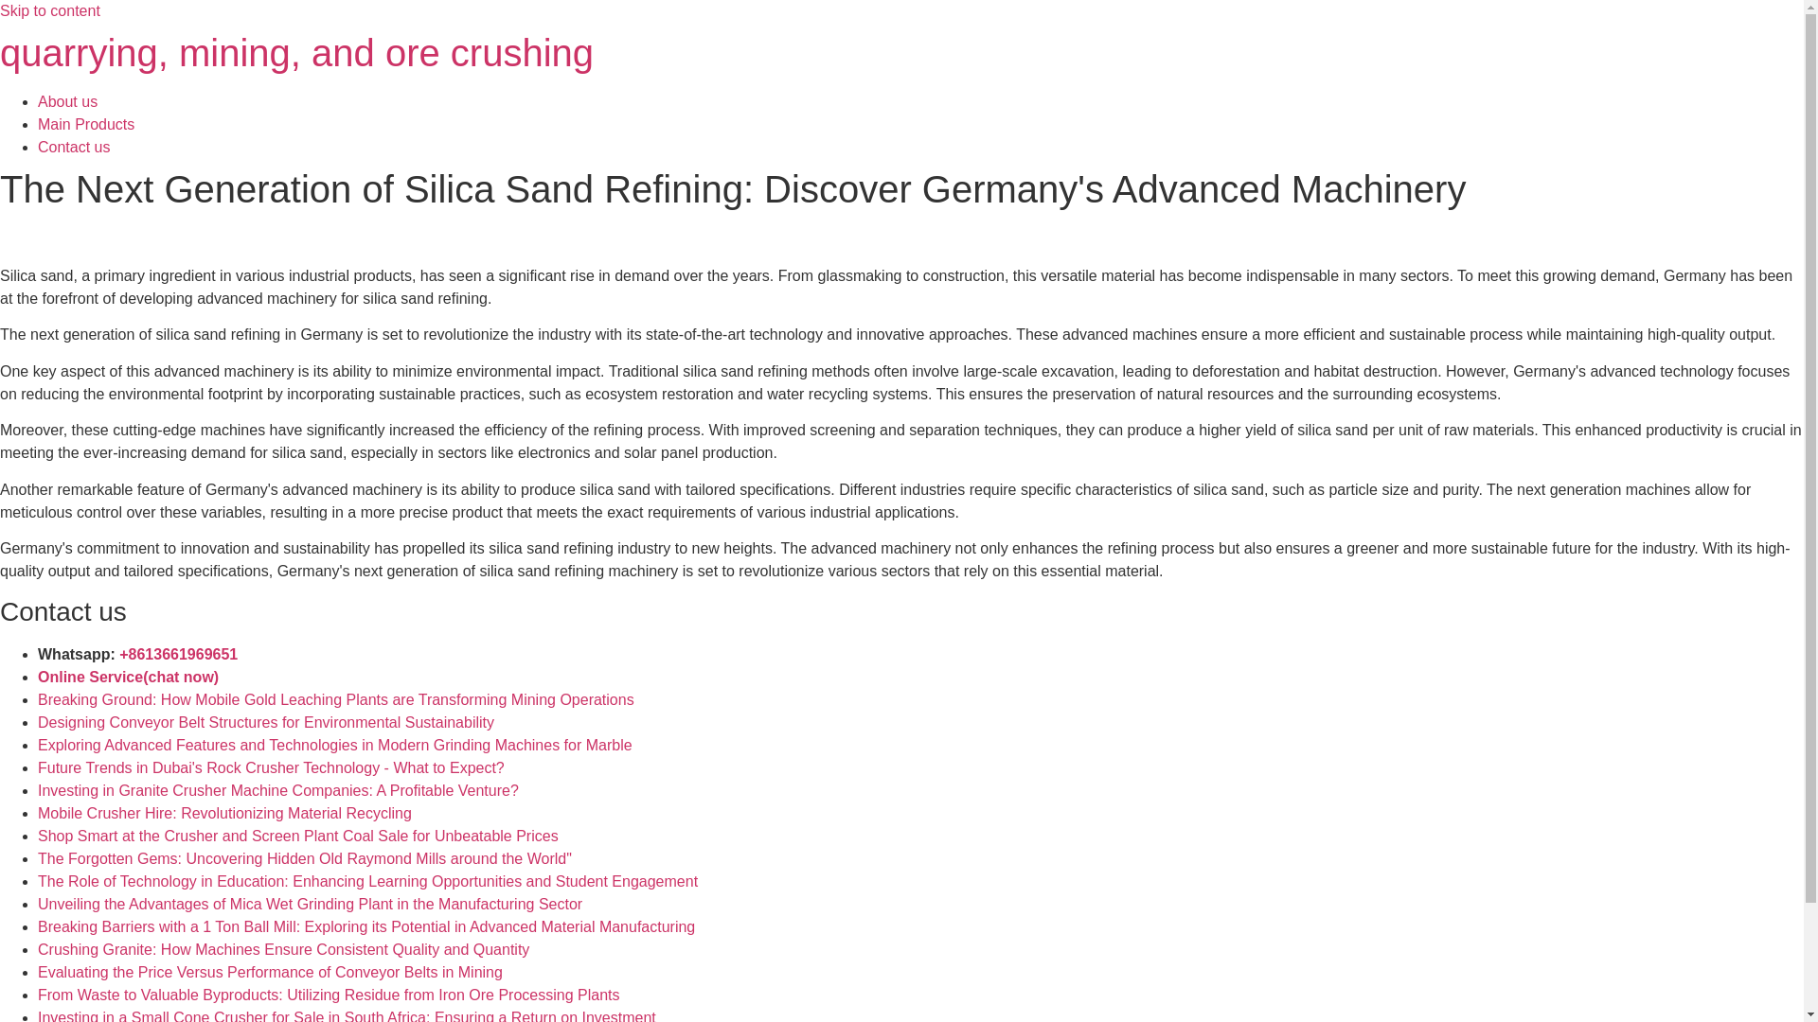 This screenshot has width=1818, height=1022. What do you see at coordinates (297, 52) in the screenshot?
I see `Home` at bounding box center [297, 52].